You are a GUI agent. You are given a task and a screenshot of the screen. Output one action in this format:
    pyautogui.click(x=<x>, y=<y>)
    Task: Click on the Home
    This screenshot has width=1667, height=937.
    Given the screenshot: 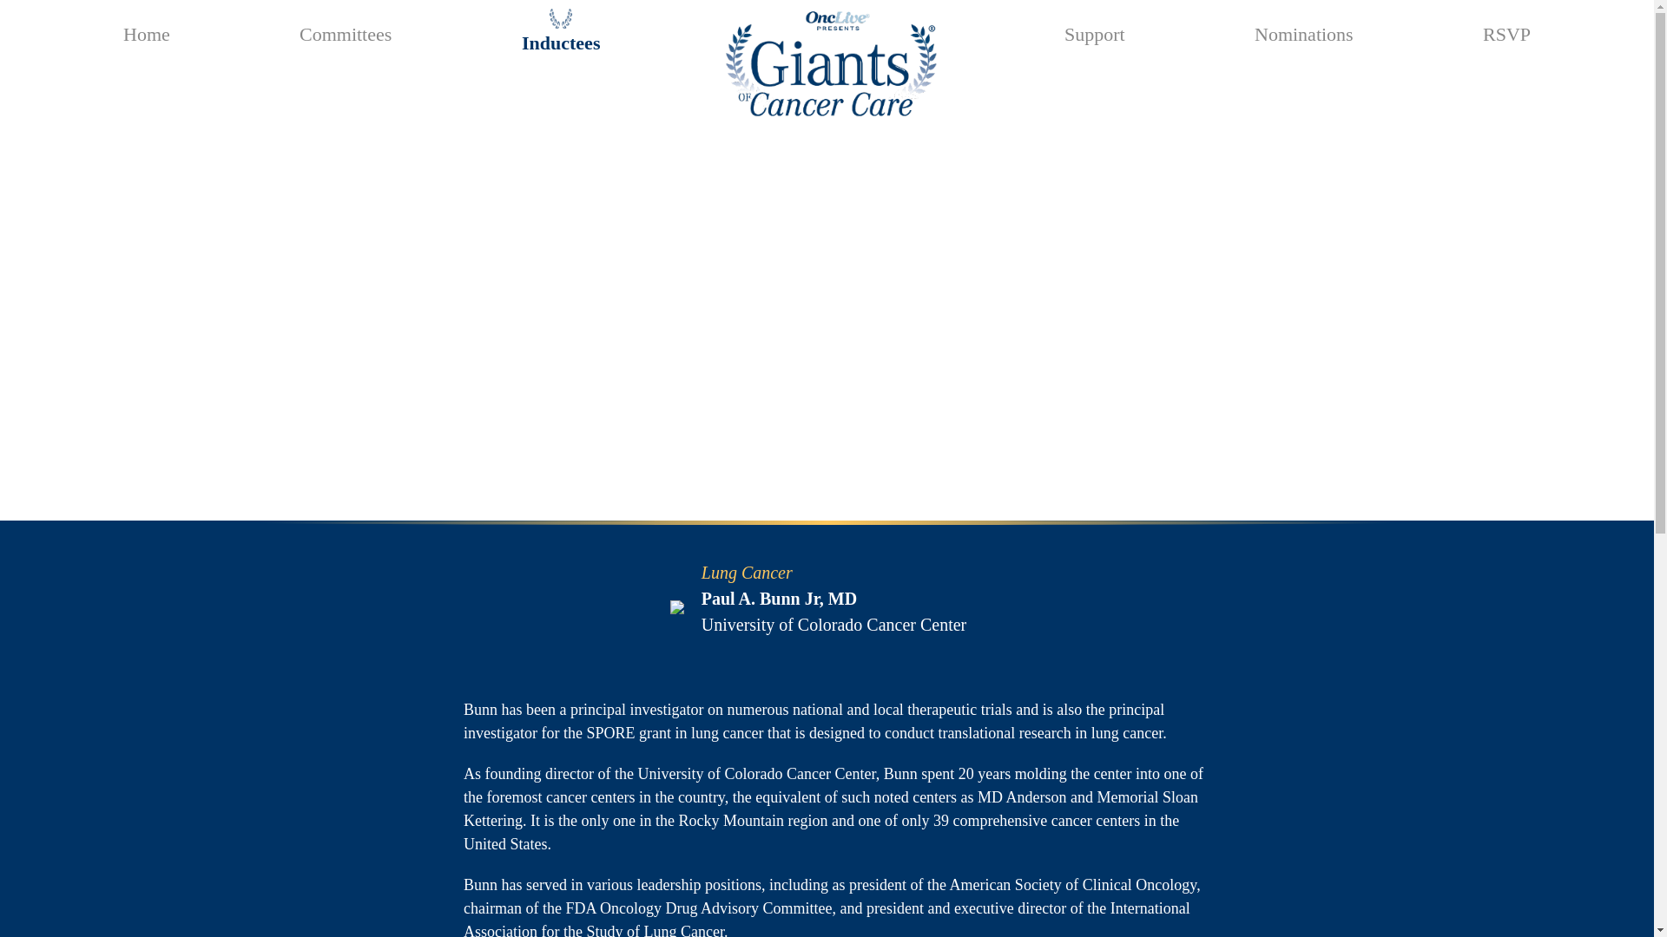 What is the action you would take?
    pyautogui.click(x=146, y=31)
    